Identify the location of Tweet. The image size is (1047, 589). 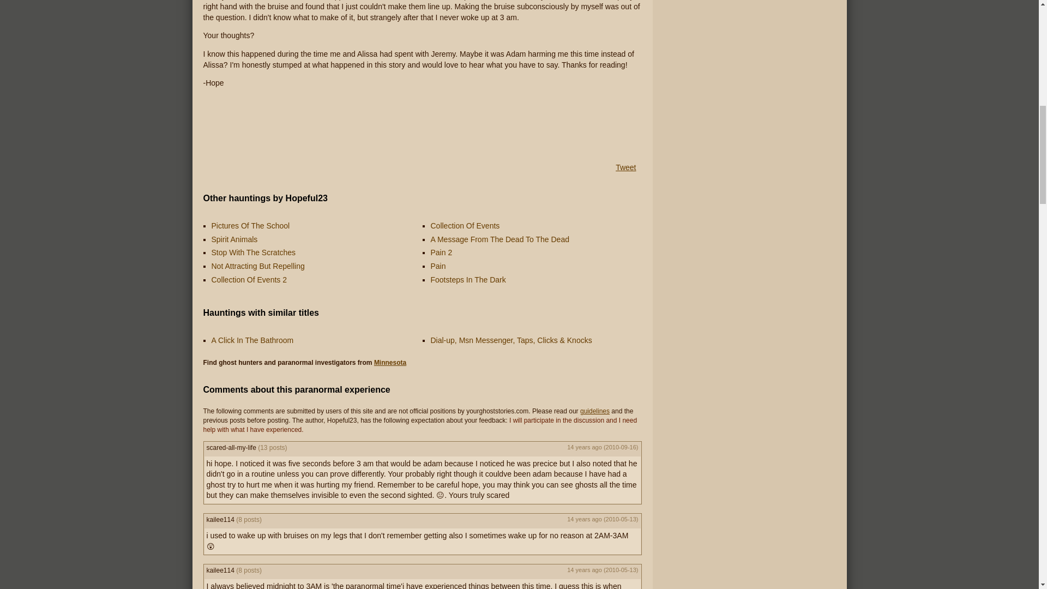
(625, 167).